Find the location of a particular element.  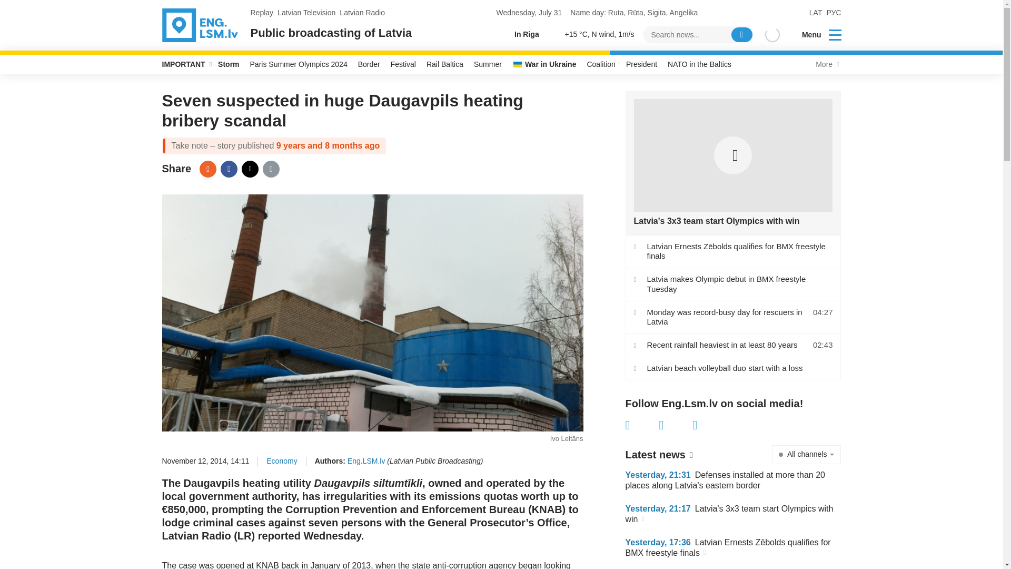

X is located at coordinates (250, 169).